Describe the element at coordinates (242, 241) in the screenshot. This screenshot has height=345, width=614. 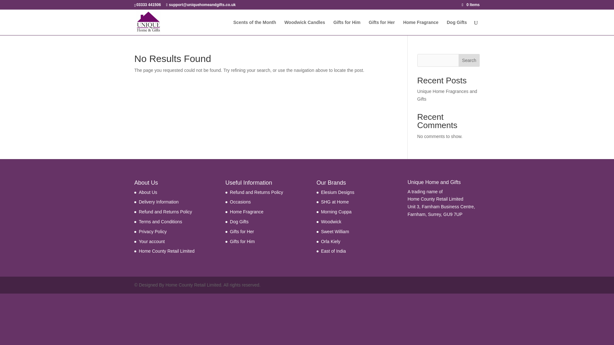
I see `Gifts for Him` at that location.